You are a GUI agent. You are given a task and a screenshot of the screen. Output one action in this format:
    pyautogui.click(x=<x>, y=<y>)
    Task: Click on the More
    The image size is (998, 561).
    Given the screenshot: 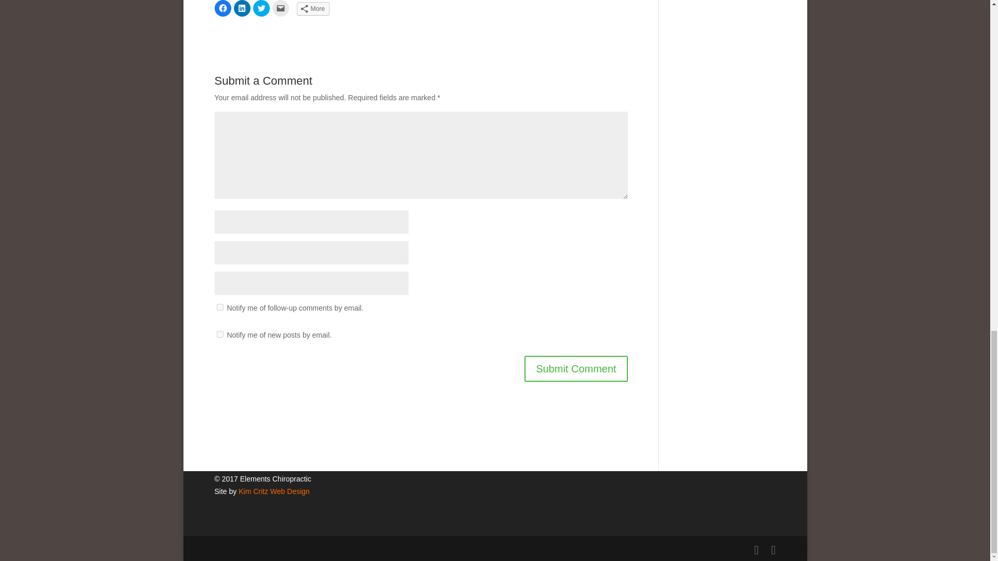 What is the action you would take?
    pyautogui.click(x=313, y=9)
    